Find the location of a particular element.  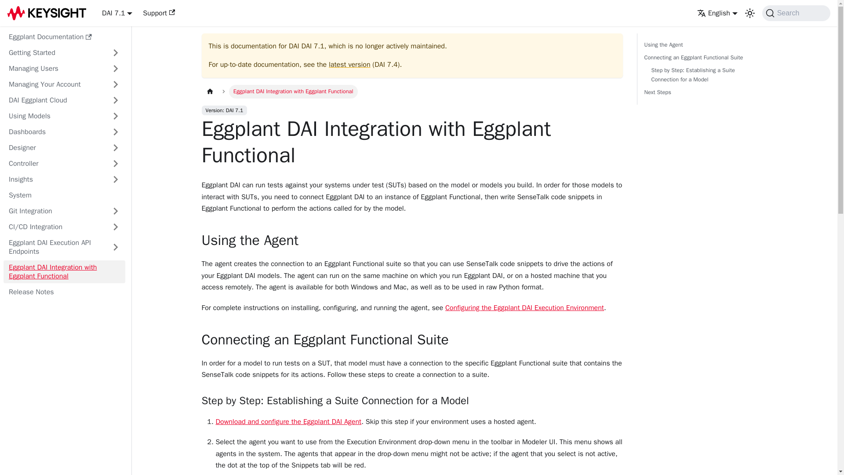

Search is located at coordinates (796, 13).